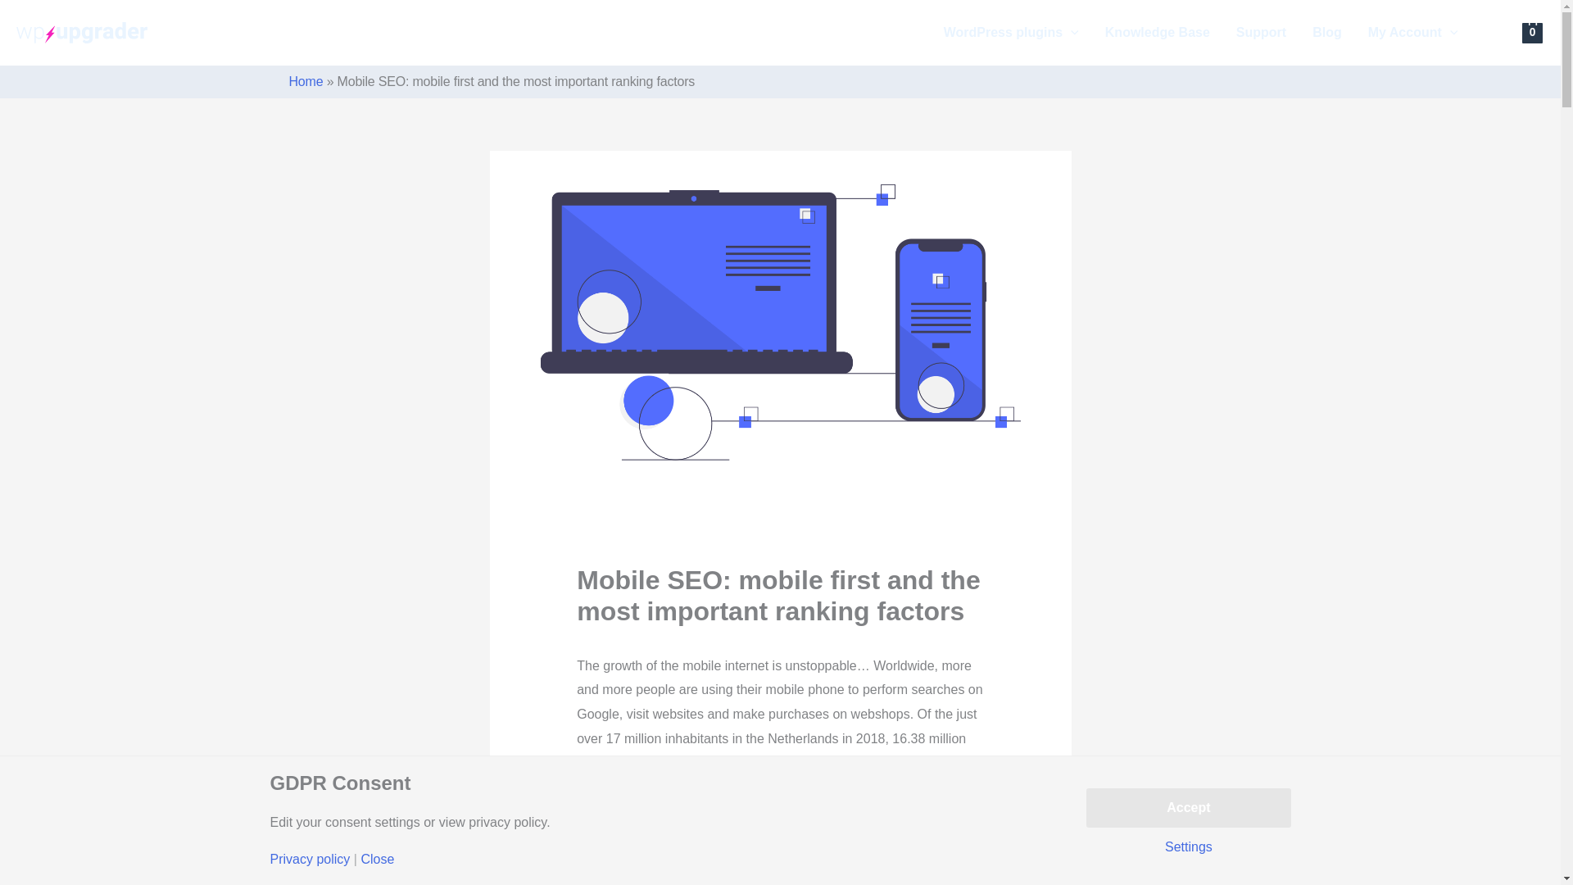 This screenshot has height=885, width=1573. I want to click on View your shopping cart, so click(1532, 32).